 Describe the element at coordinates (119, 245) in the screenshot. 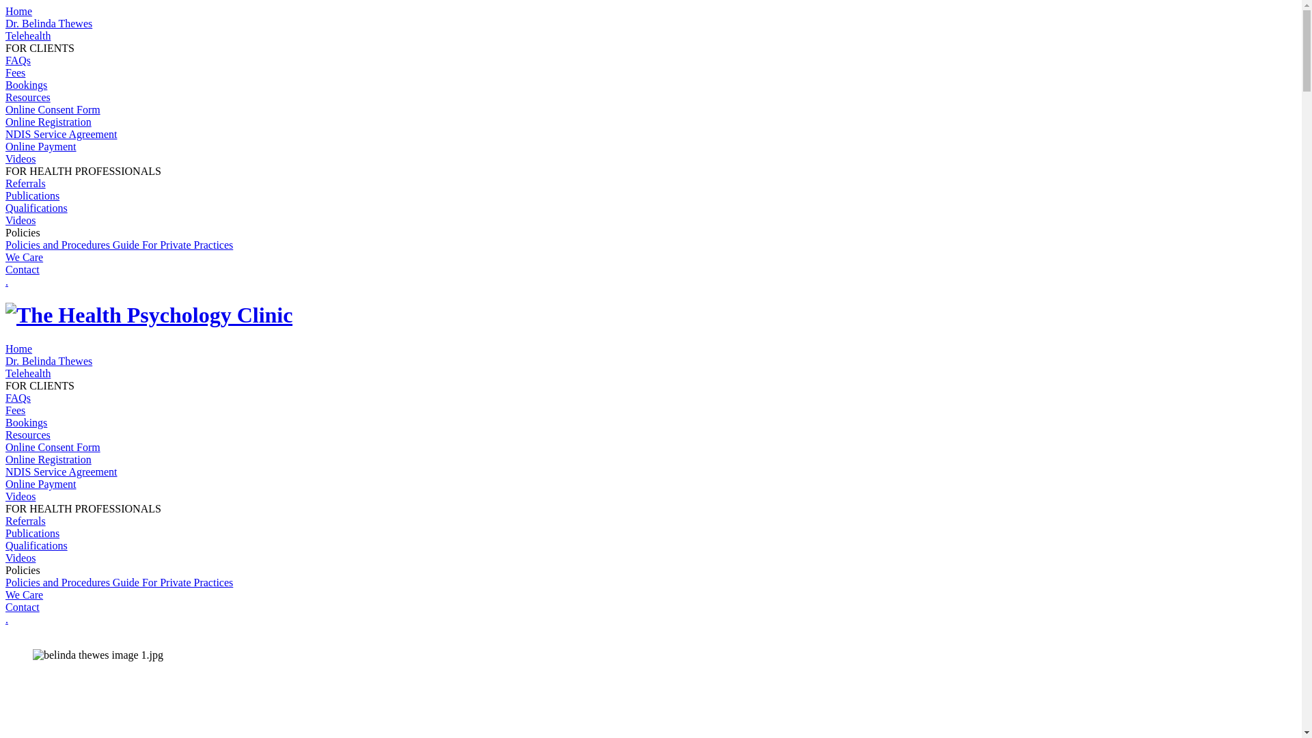

I see `Policies and Procedures Guide For Private Practices` at that location.